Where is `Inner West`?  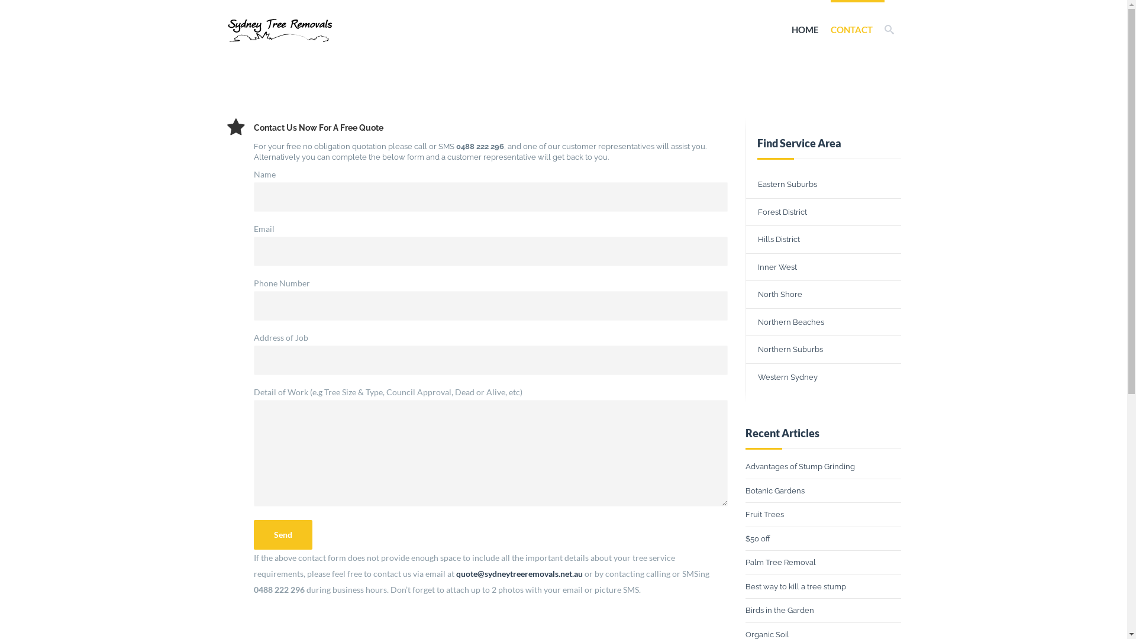
Inner West is located at coordinates (824, 267).